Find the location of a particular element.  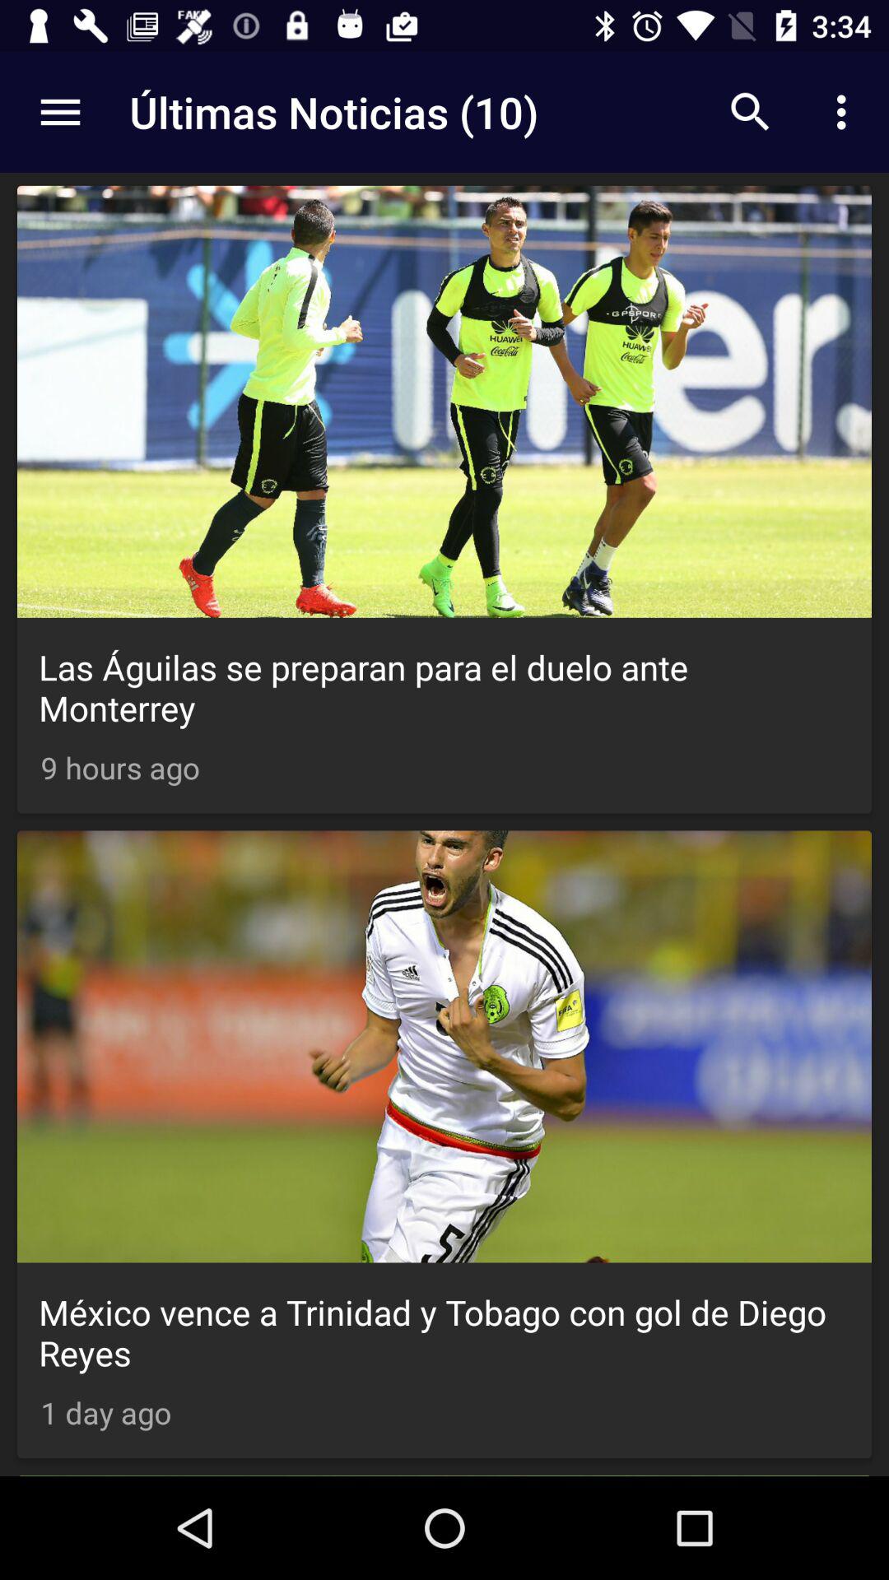

click on the button beside search icon is located at coordinates (846, 112).